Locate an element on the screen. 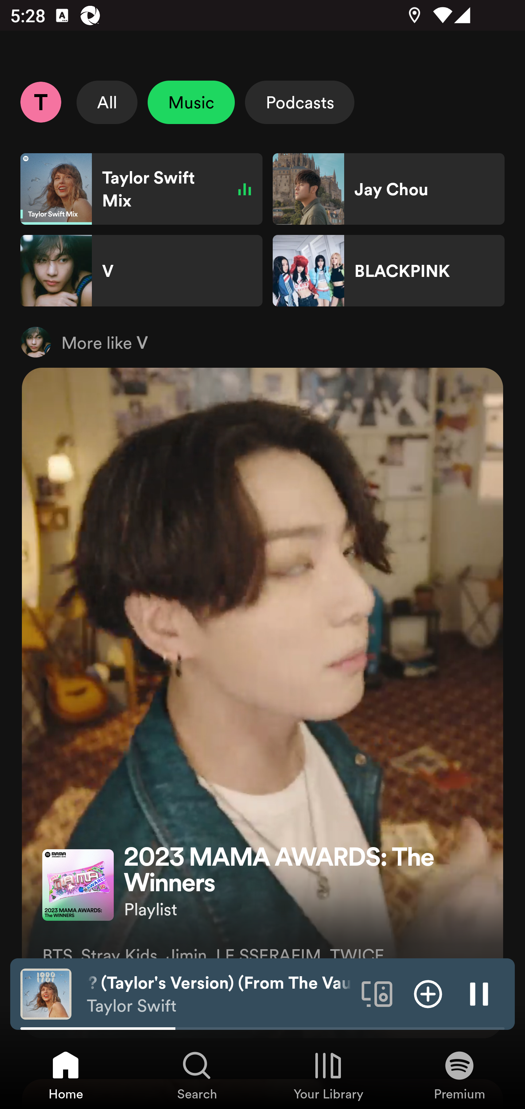 Image resolution: width=525 pixels, height=1109 pixels. Music Unselect Music is located at coordinates (191, 102).